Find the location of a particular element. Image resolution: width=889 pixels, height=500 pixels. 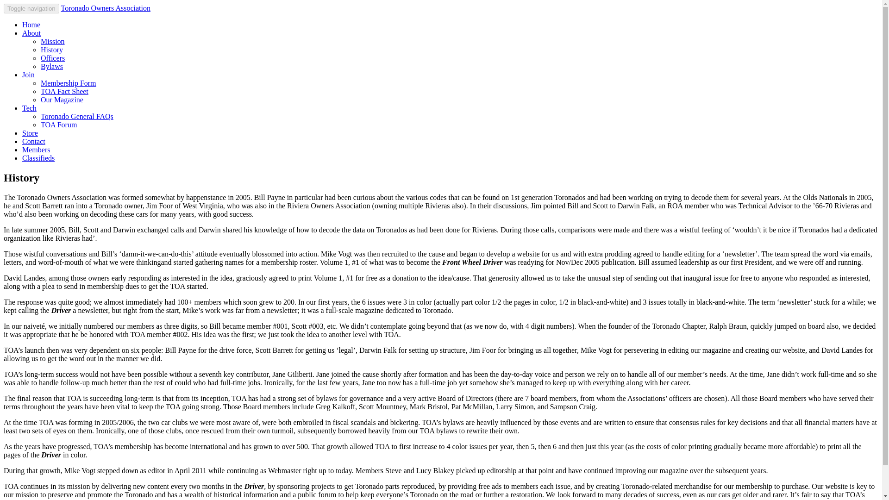

Membership Form is located at coordinates (69, 82).